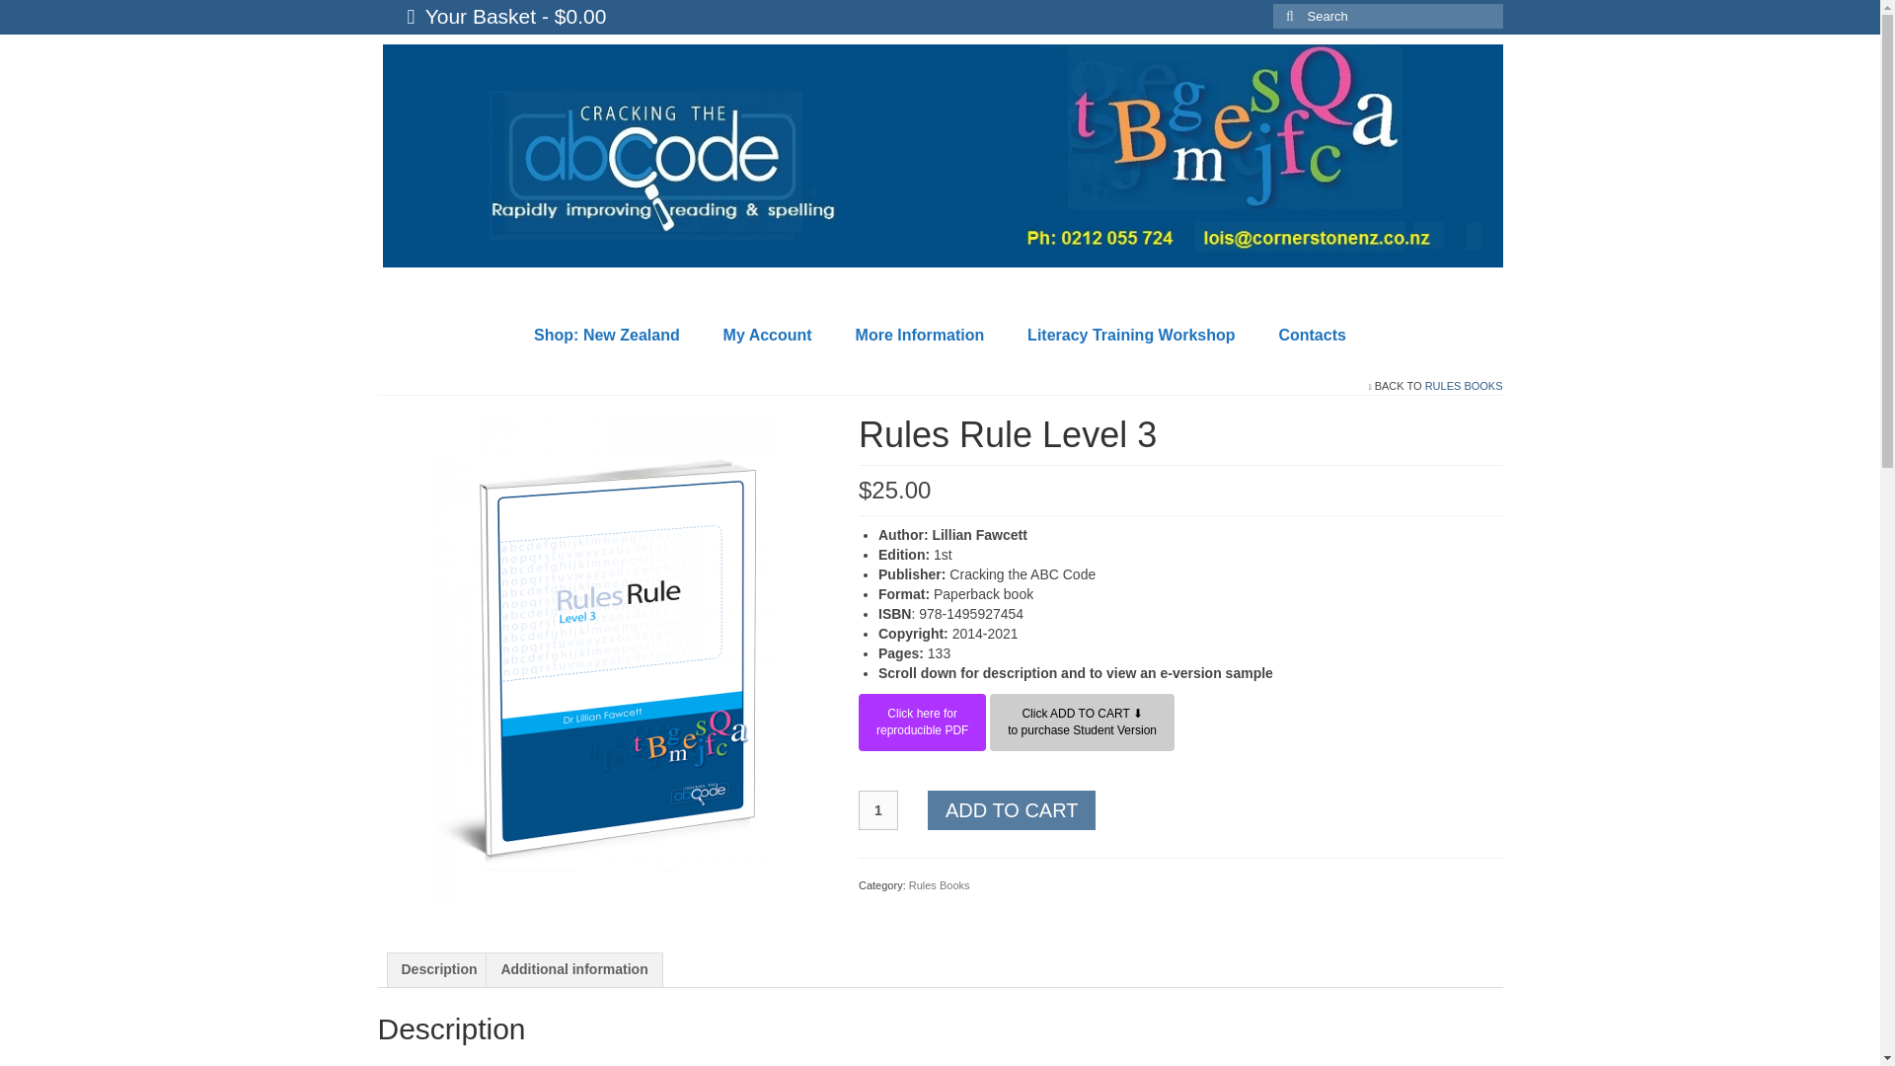 The image size is (1895, 1066). What do you see at coordinates (1131, 335) in the screenshot?
I see `Additional information` at bounding box center [1131, 335].